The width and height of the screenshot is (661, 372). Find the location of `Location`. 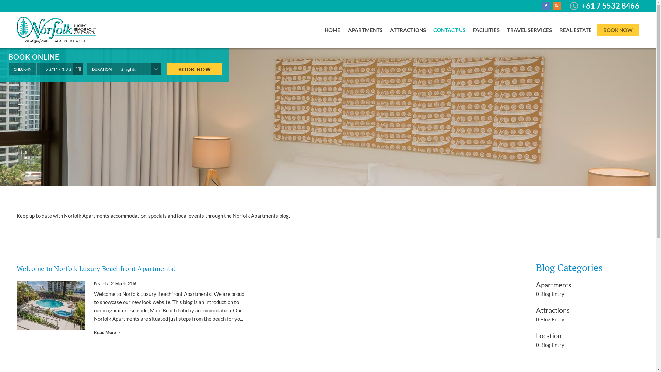

Location is located at coordinates (549, 335).